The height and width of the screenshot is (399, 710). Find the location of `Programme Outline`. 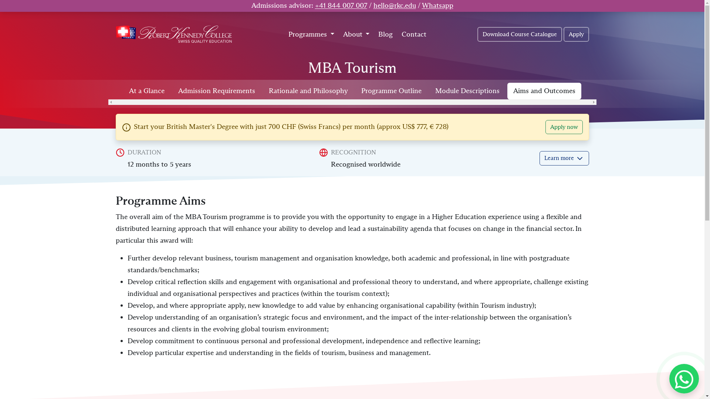

Programme Outline is located at coordinates (391, 91).